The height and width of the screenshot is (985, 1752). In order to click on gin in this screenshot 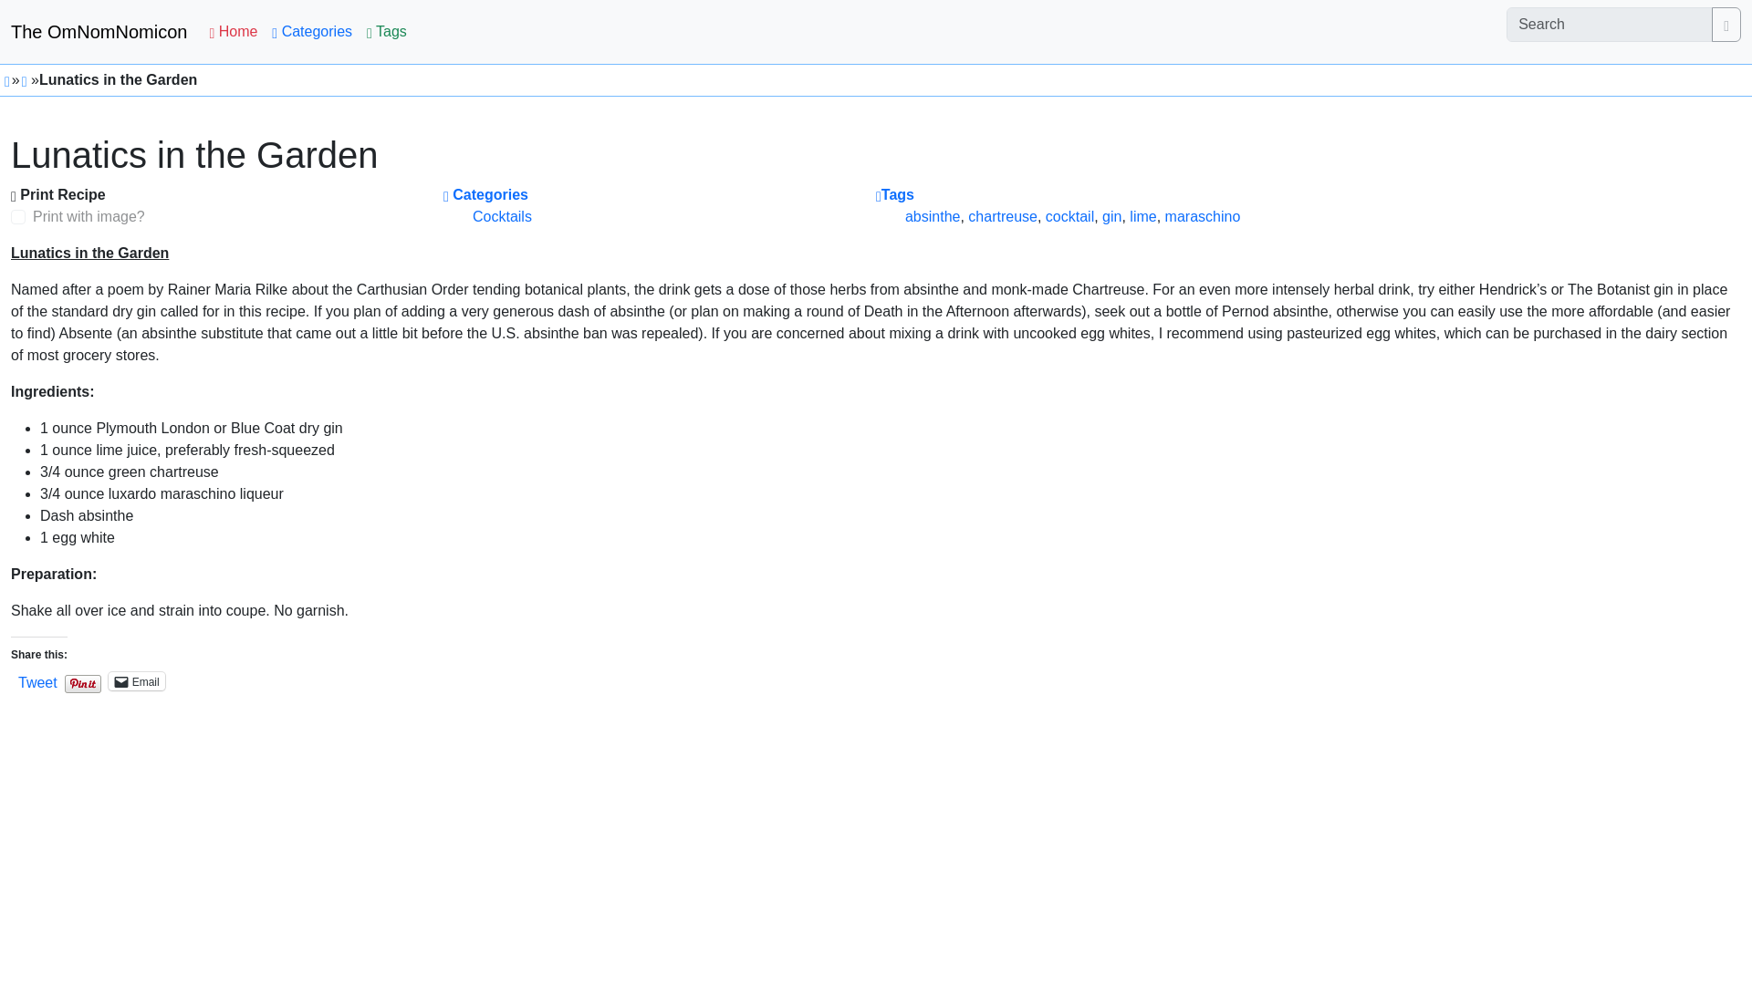, I will do `click(1111, 216)`.